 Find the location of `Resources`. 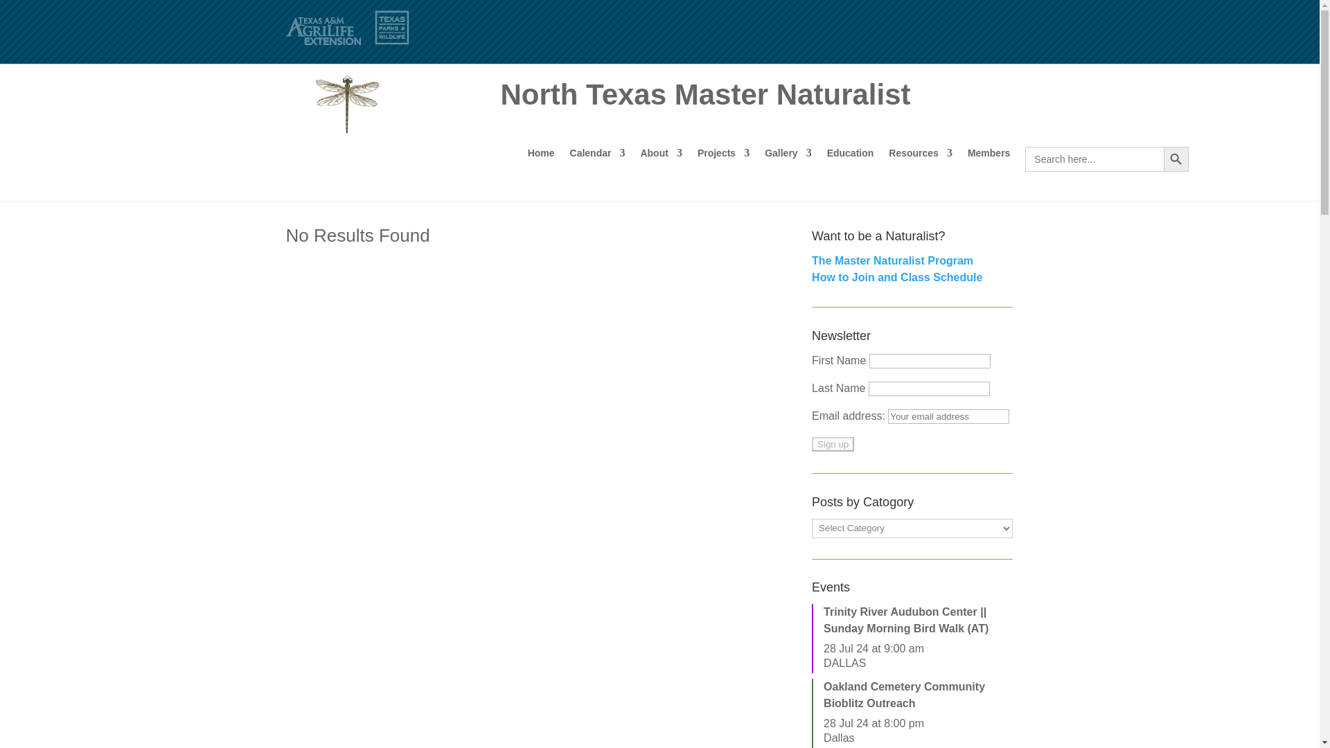

Resources is located at coordinates (920, 159).